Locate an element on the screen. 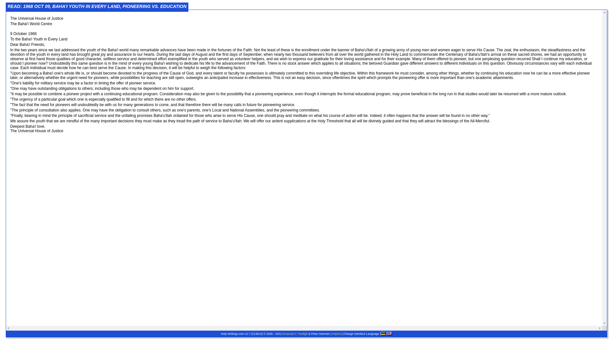  Emanuel V. Towfigh is located at coordinates (295, 334).